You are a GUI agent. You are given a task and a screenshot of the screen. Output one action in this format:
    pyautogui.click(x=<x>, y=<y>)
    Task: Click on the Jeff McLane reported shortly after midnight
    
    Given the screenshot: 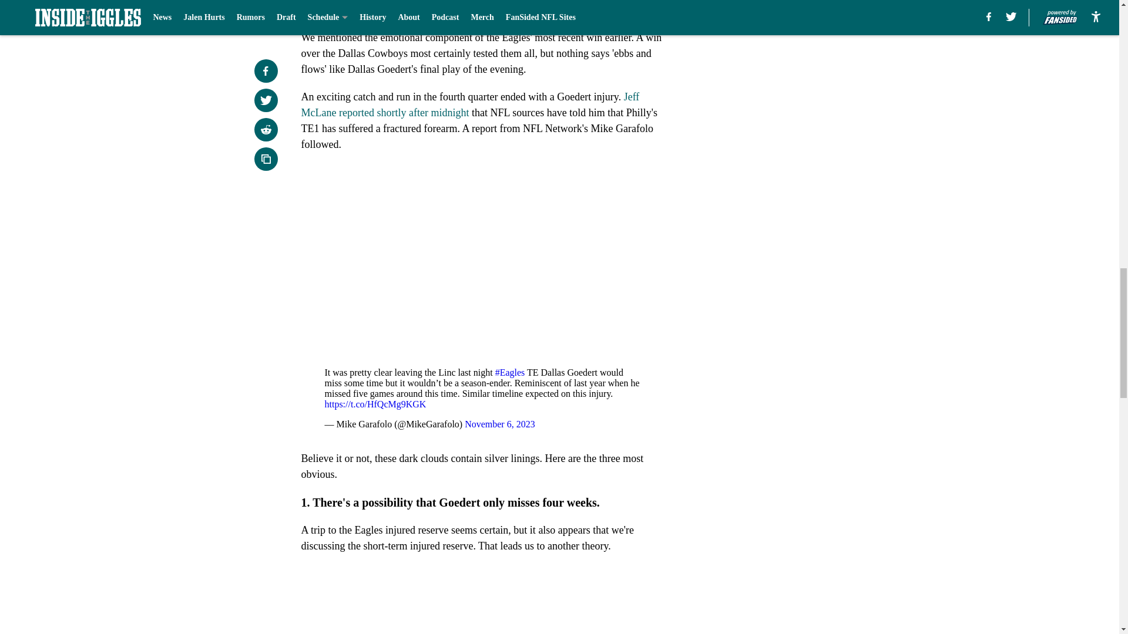 What is the action you would take?
    pyautogui.click(x=470, y=104)
    